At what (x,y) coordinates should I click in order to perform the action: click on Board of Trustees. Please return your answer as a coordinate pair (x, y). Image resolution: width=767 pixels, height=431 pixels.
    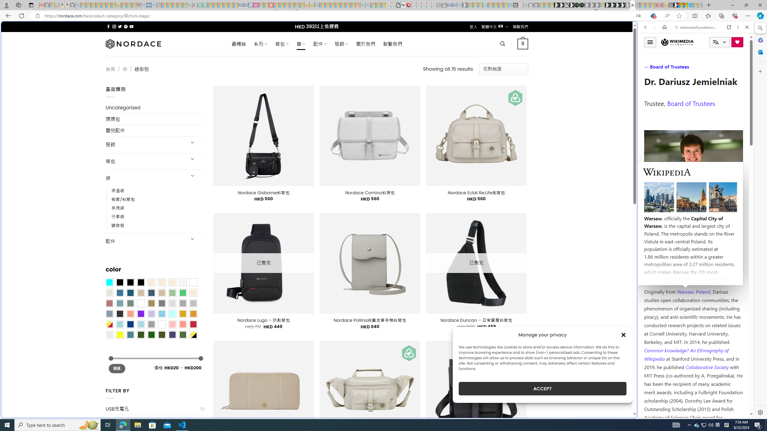
    Looking at the image, I should click on (691, 103).